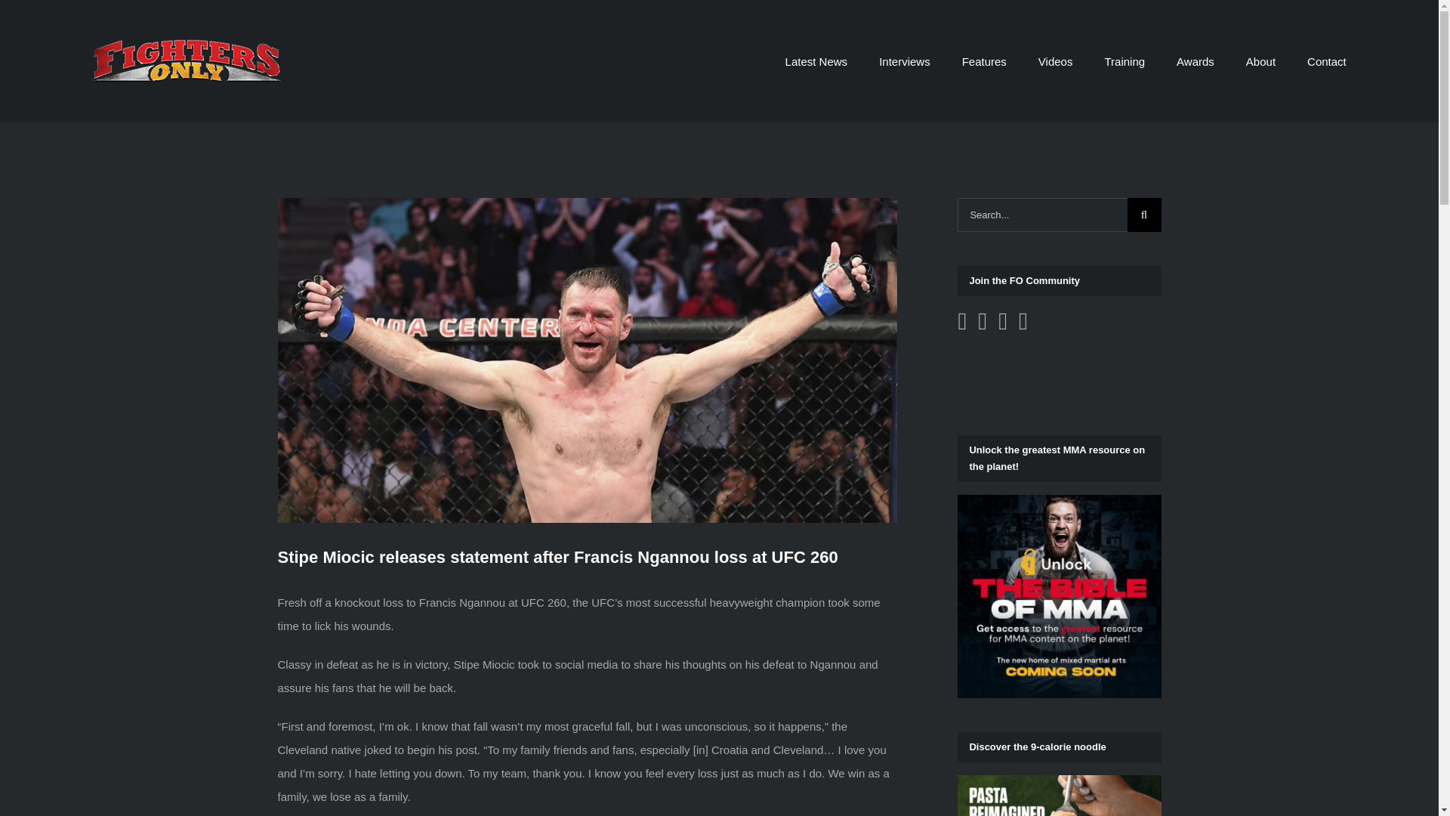 This screenshot has height=816, width=1450. I want to click on Latest News, so click(817, 60).